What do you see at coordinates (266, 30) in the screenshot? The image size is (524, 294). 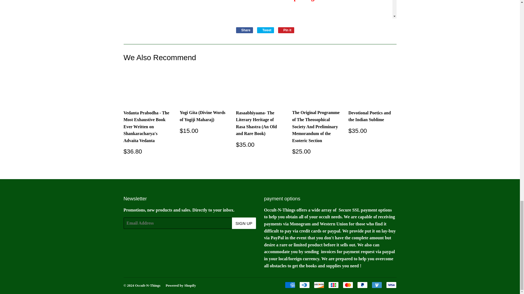 I see `Mastercard` at bounding box center [266, 30].